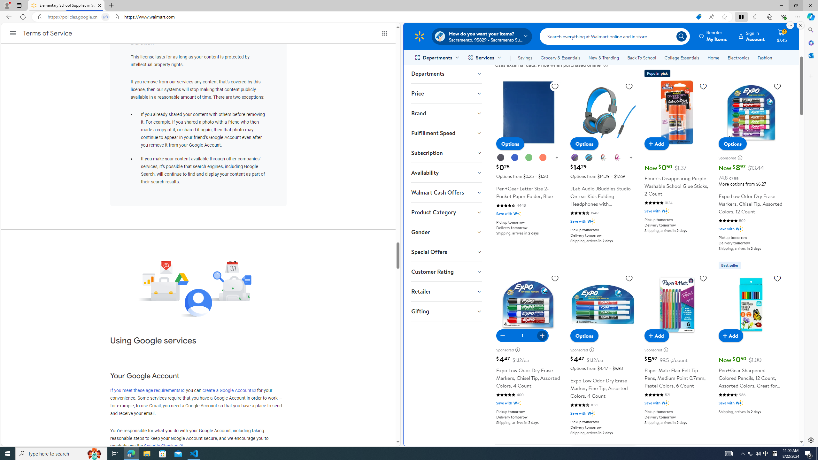 The image size is (818, 460). Describe the element at coordinates (810, 440) in the screenshot. I see `Settings` at that location.